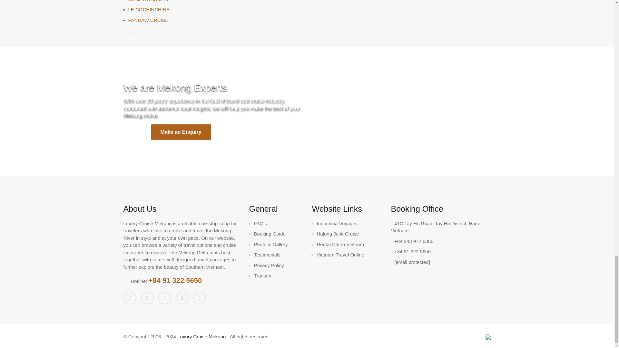 The image size is (619, 348). What do you see at coordinates (149, 9) in the screenshot?
I see `LE COCHINCHINE` at bounding box center [149, 9].